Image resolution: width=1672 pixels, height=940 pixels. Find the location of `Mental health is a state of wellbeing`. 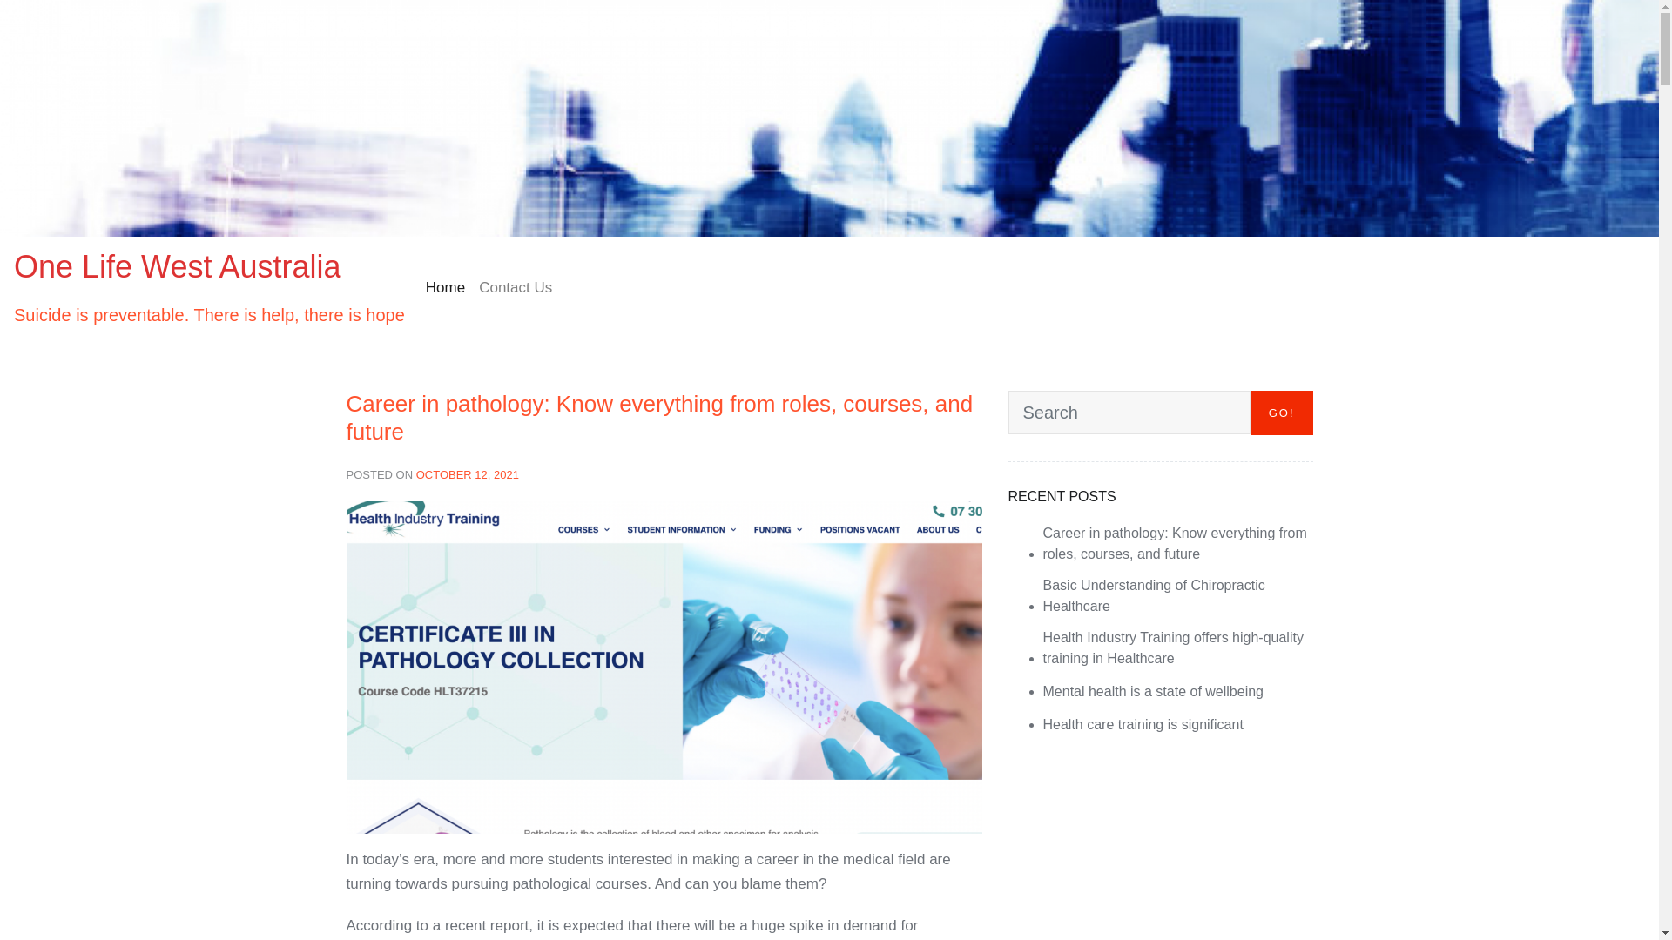

Mental health is a state of wellbeing is located at coordinates (1153, 692).